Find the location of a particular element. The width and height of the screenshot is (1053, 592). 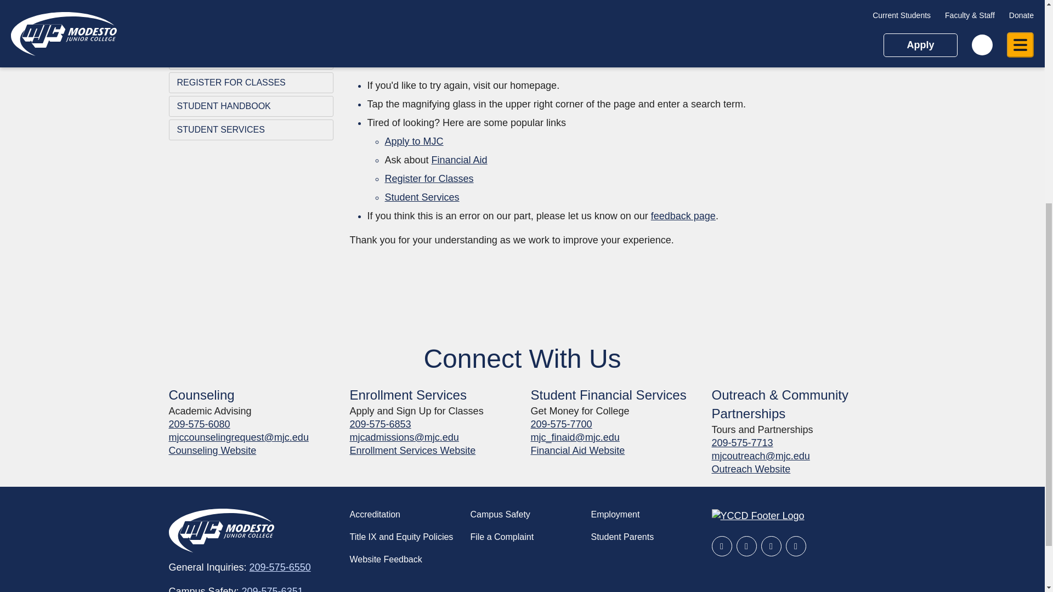

Instagram is located at coordinates (771, 546).